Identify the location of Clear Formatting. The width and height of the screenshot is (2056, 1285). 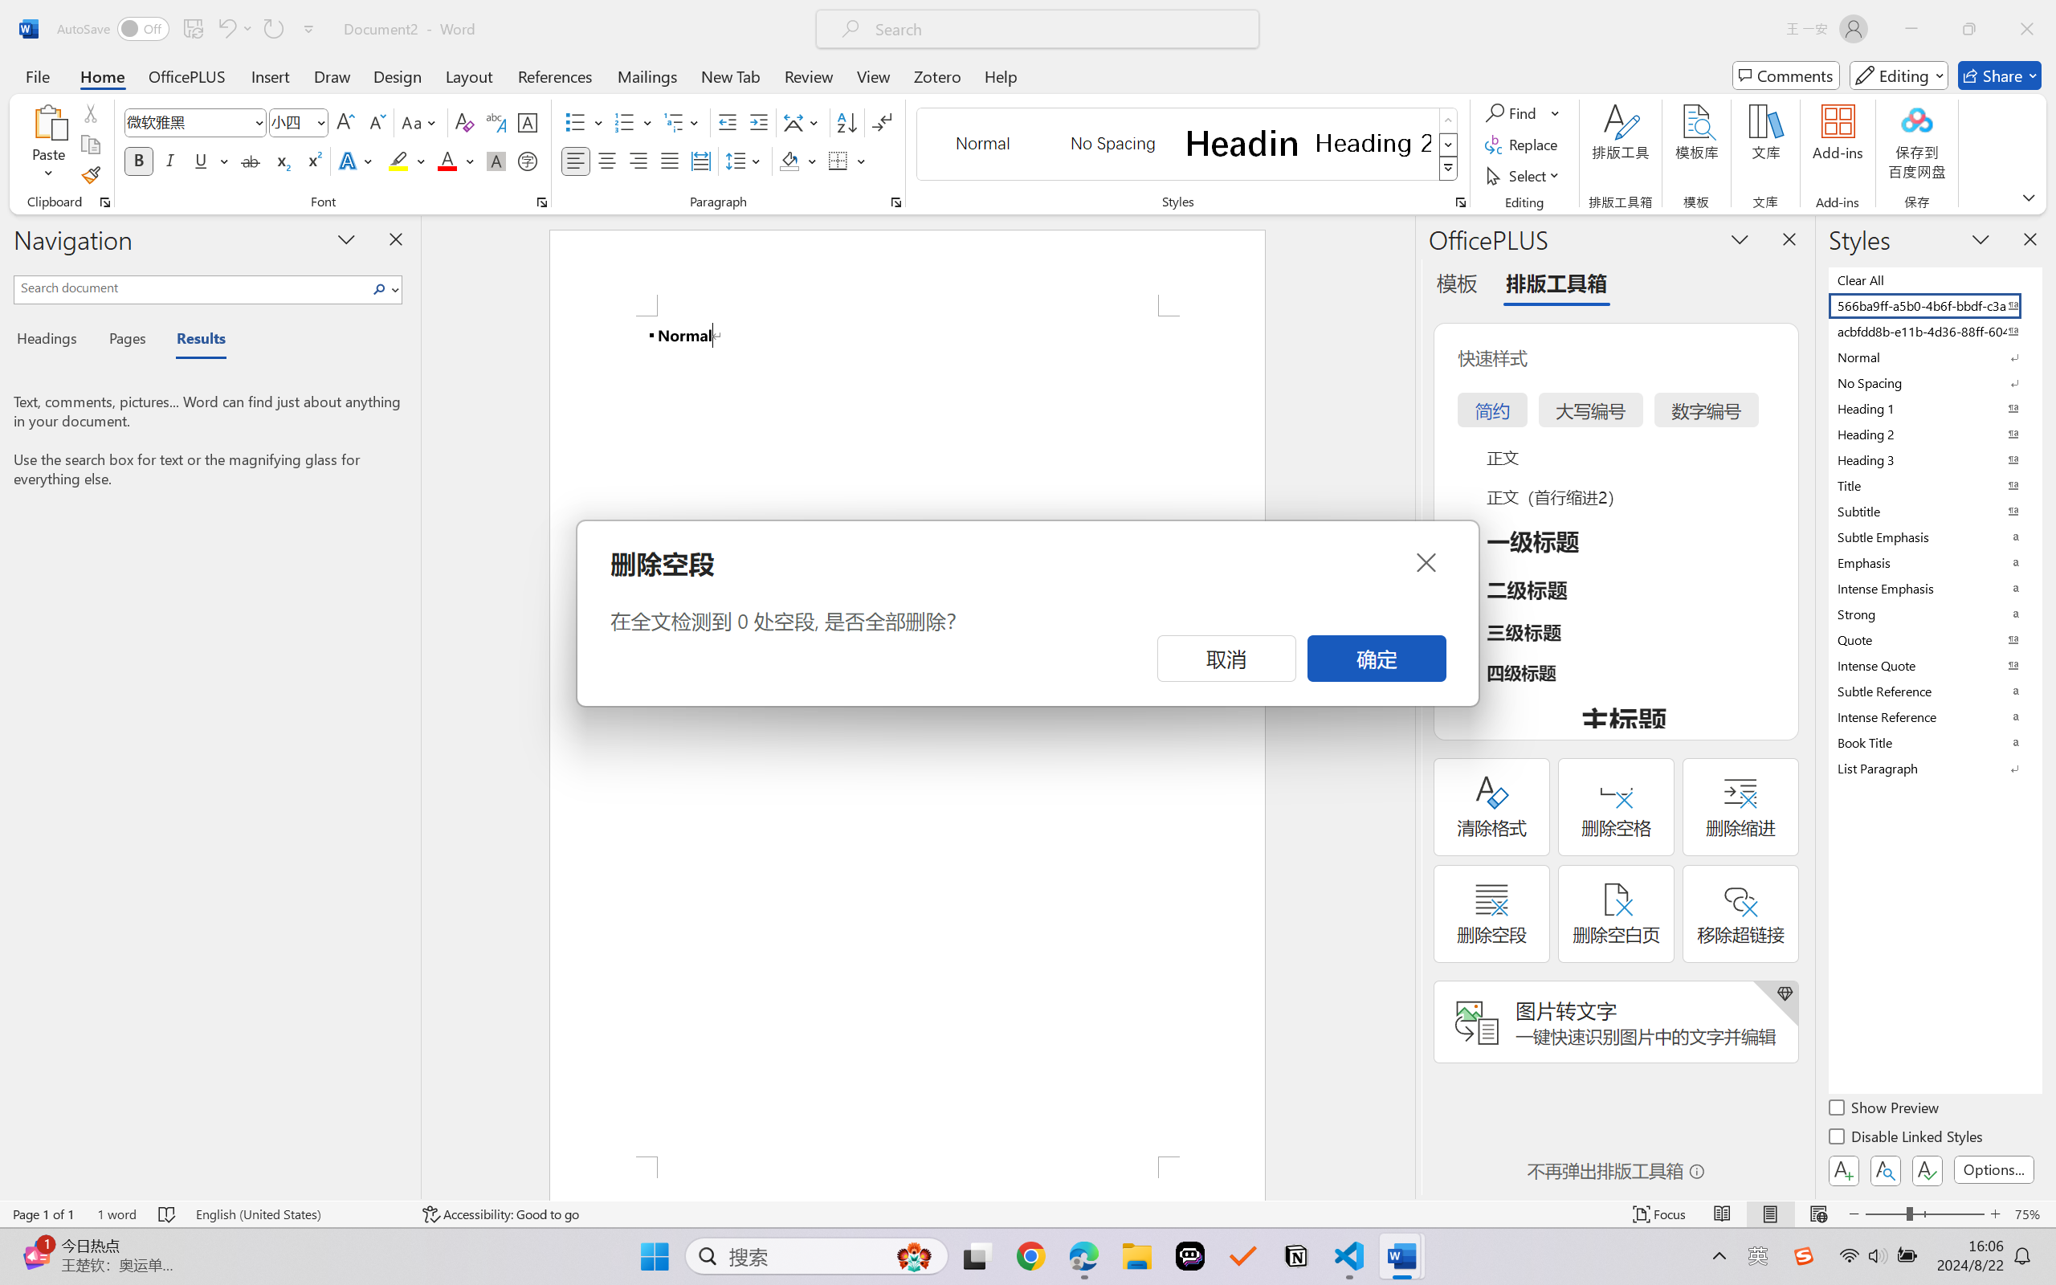
(464, 122).